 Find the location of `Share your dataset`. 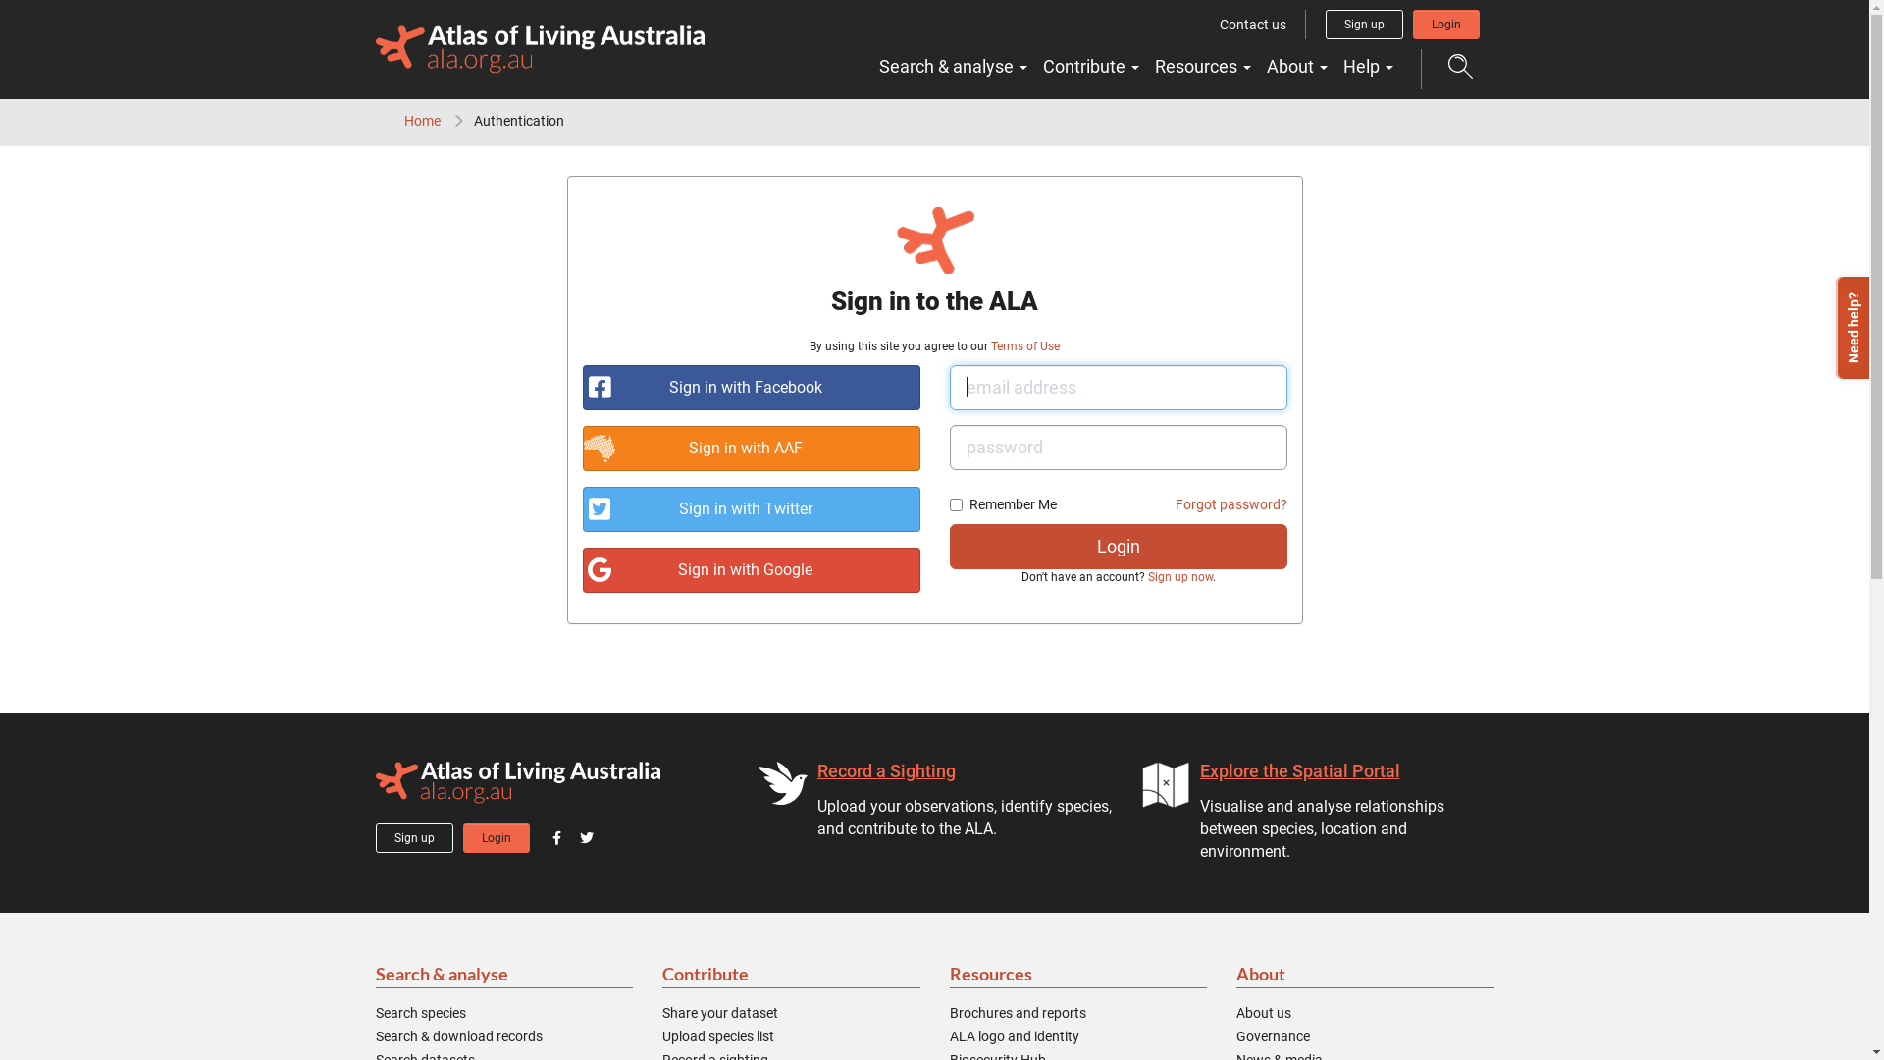

Share your dataset is located at coordinates (720, 1013).